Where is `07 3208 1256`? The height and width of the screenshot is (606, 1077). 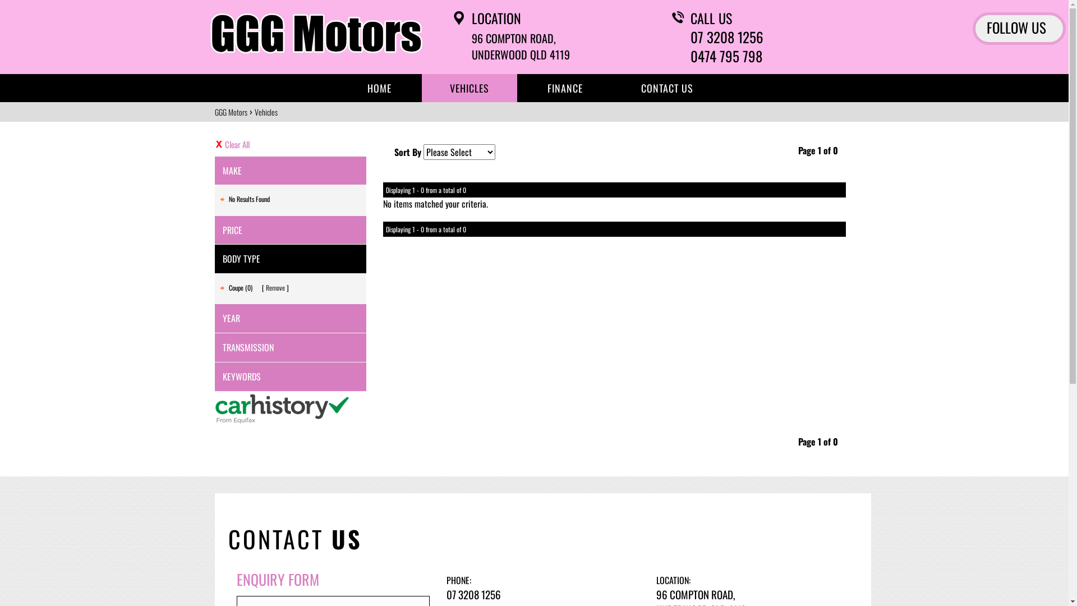 07 3208 1256 is located at coordinates (772, 37).